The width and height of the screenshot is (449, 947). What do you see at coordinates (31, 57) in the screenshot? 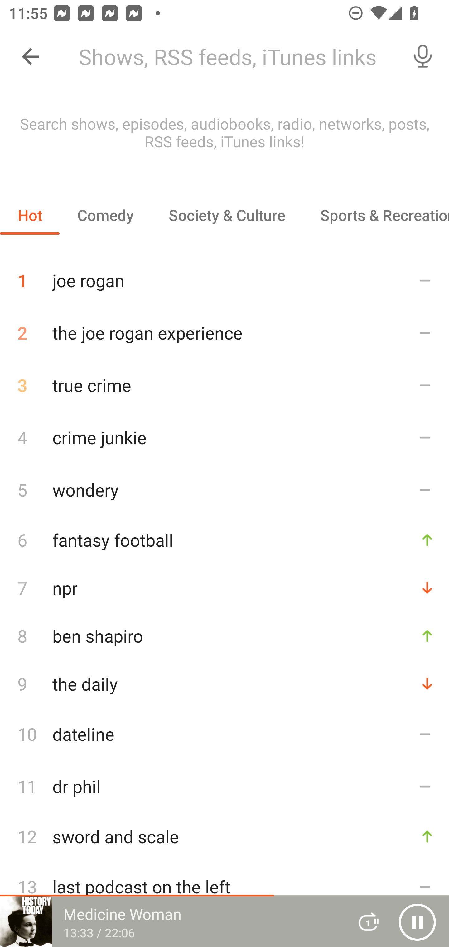
I see `Collapse` at bounding box center [31, 57].